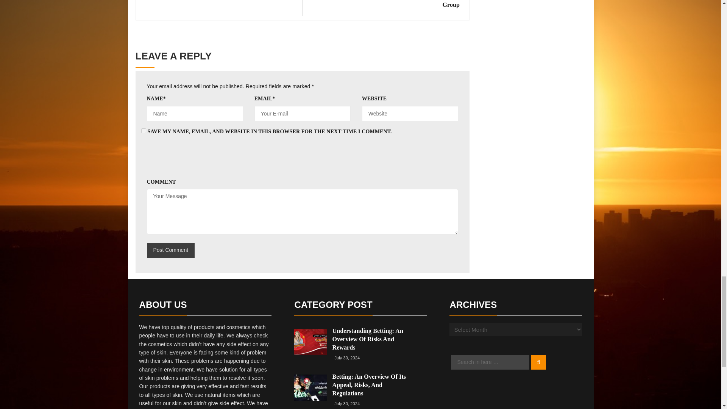 This screenshot has height=409, width=727. Describe the element at coordinates (143, 131) in the screenshot. I see `yes` at that location.